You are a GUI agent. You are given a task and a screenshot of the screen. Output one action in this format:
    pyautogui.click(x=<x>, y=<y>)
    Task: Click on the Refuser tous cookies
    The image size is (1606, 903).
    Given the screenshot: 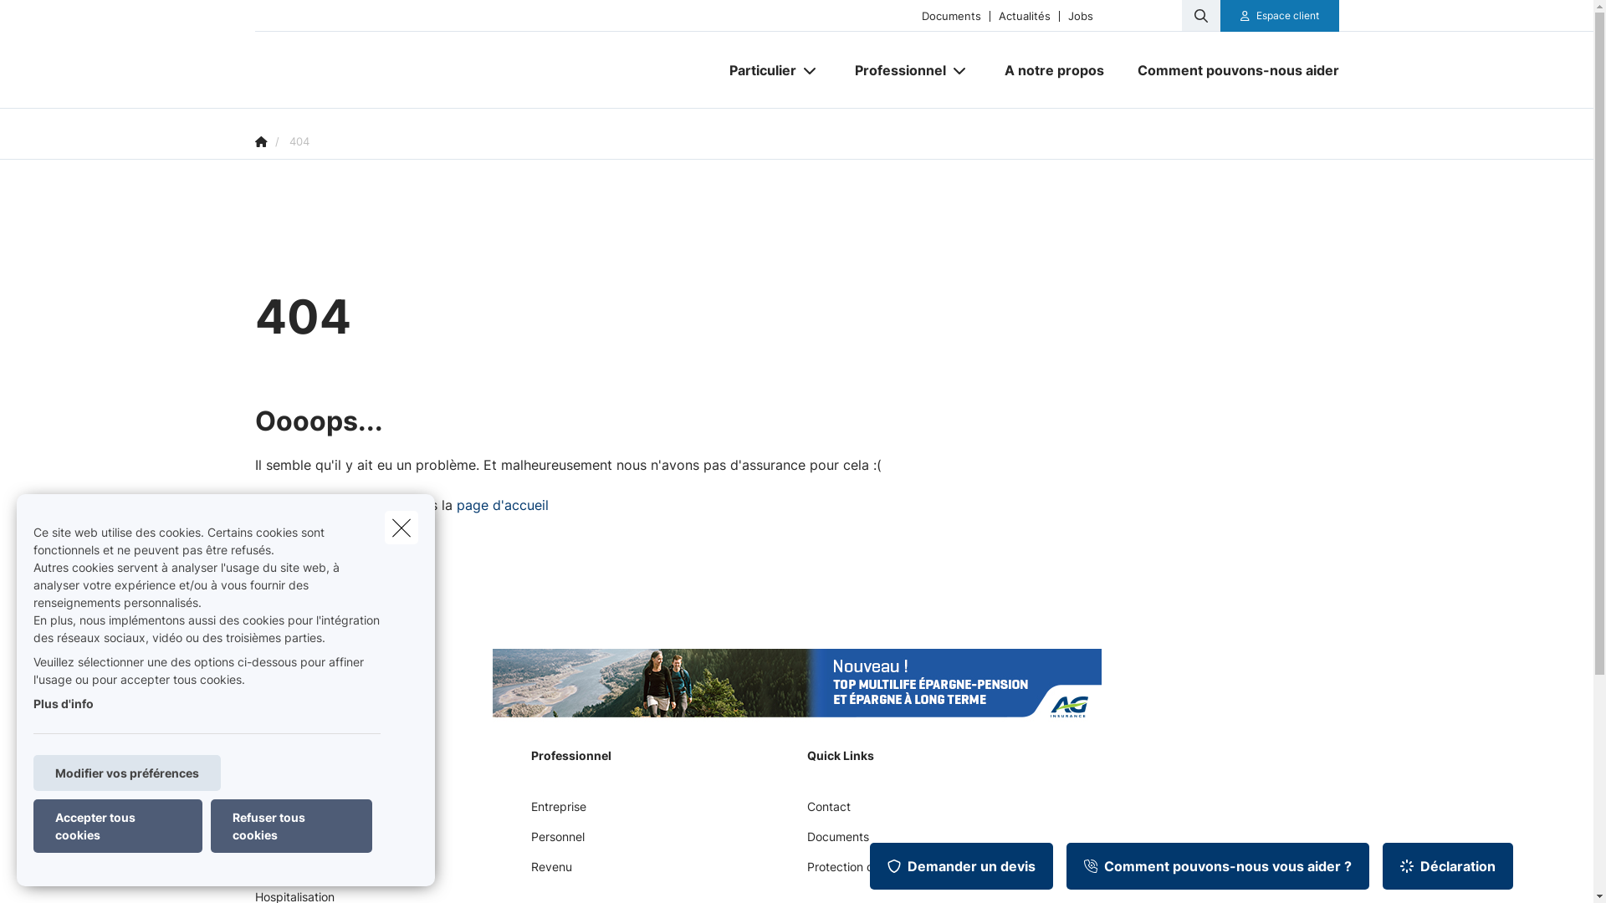 What is the action you would take?
    pyautogui.click(x=291, y=826)
    